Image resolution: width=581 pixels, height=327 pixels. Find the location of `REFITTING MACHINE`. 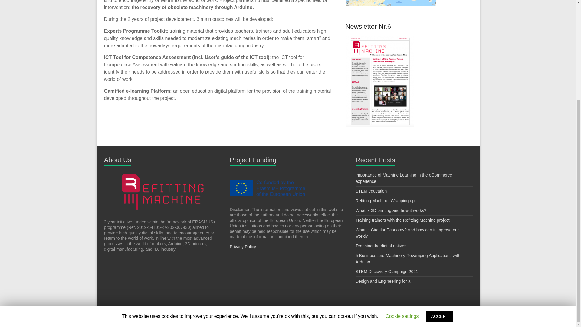

REFITTING MACHINE is located at coordinates (151, 312).